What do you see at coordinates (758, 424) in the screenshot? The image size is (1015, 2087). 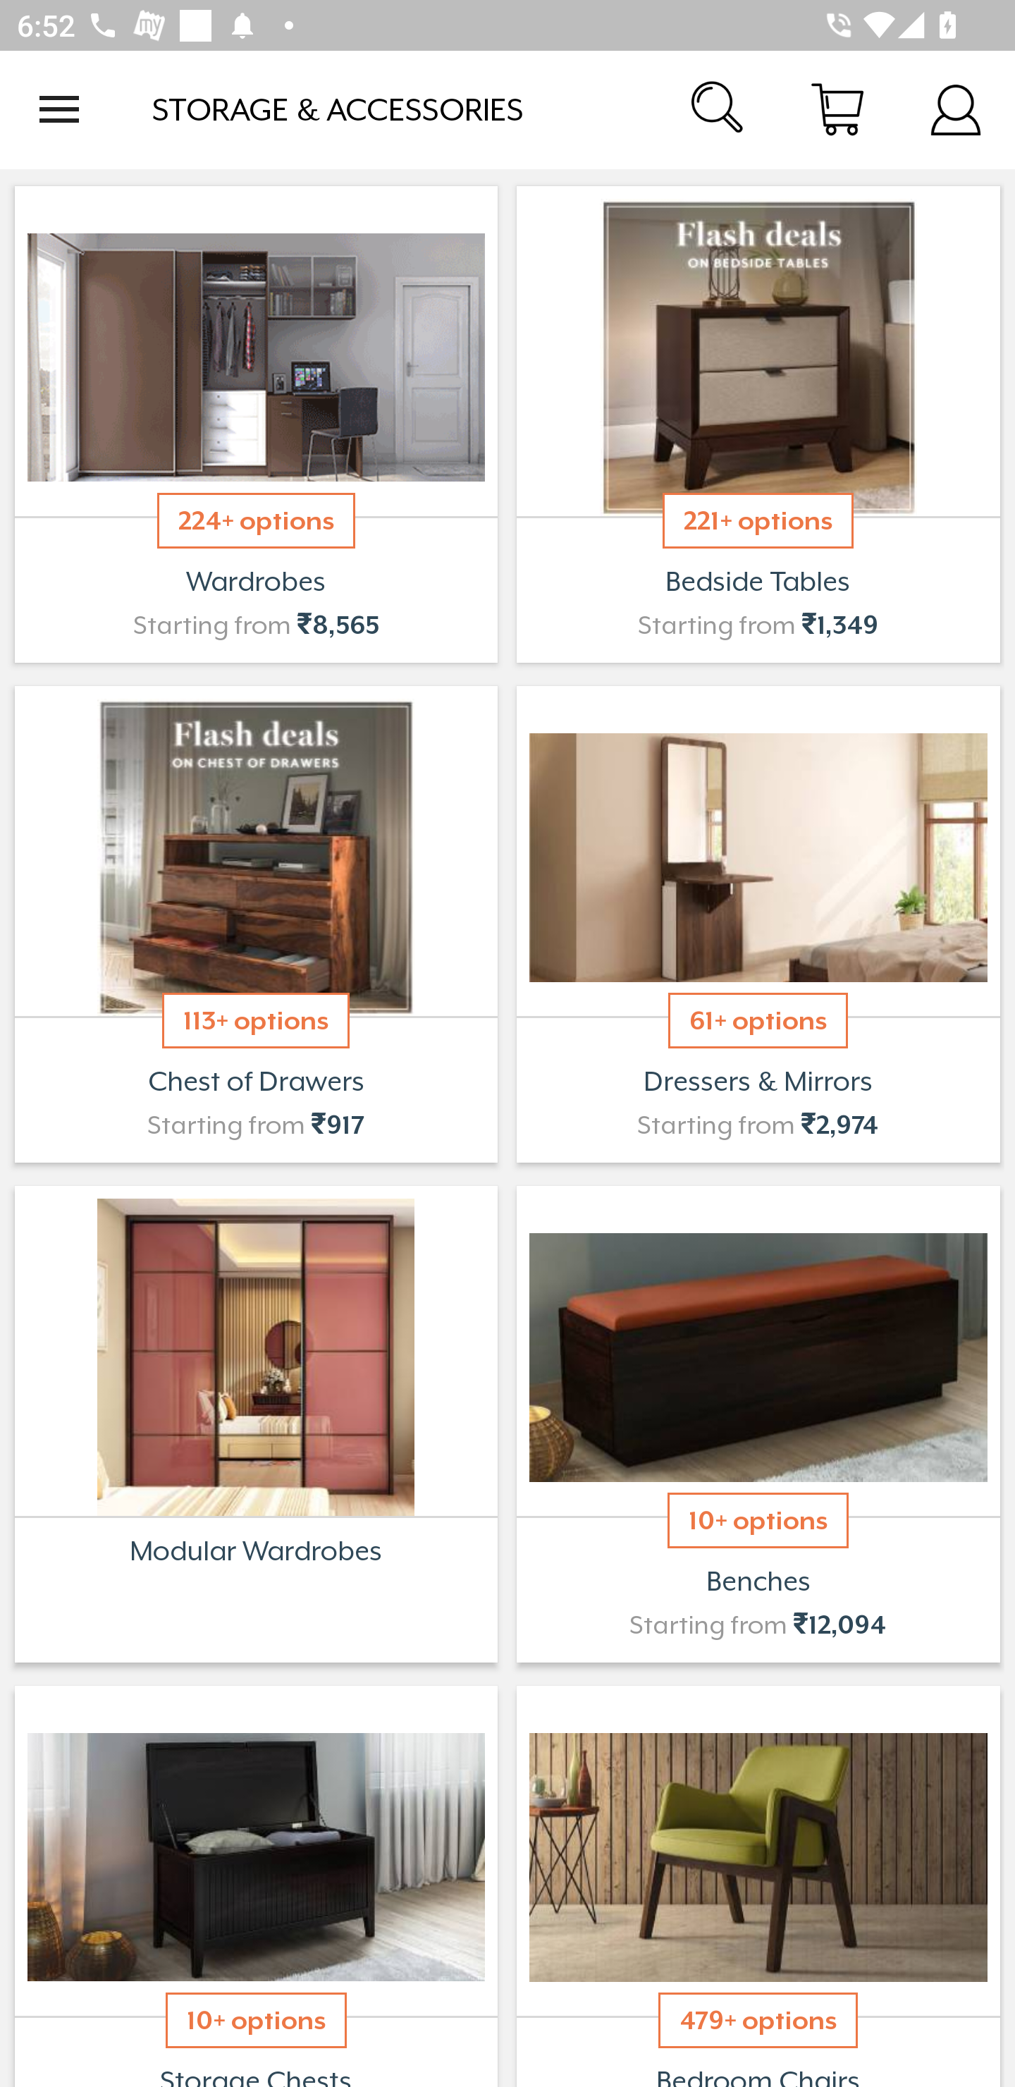 I see `221+ options Bedside Tables Starting from  ₹1,349` at bounding box center [758, 424].